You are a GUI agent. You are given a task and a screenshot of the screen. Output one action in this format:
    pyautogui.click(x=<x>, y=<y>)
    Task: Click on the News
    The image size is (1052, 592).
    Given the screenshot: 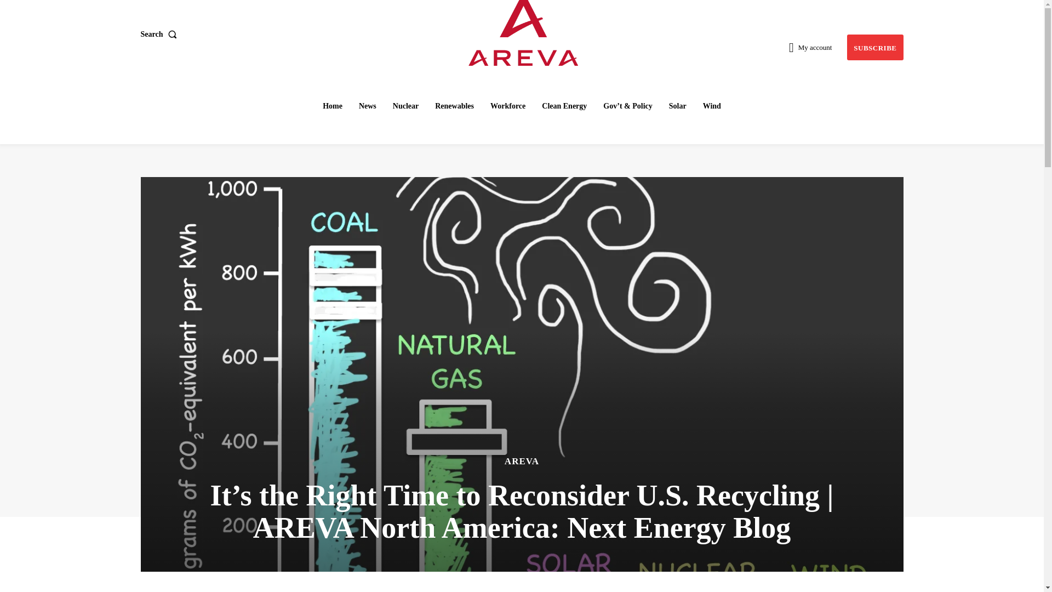 What is the action you would take?
    pyautogui.click(x=367, y=106)
    